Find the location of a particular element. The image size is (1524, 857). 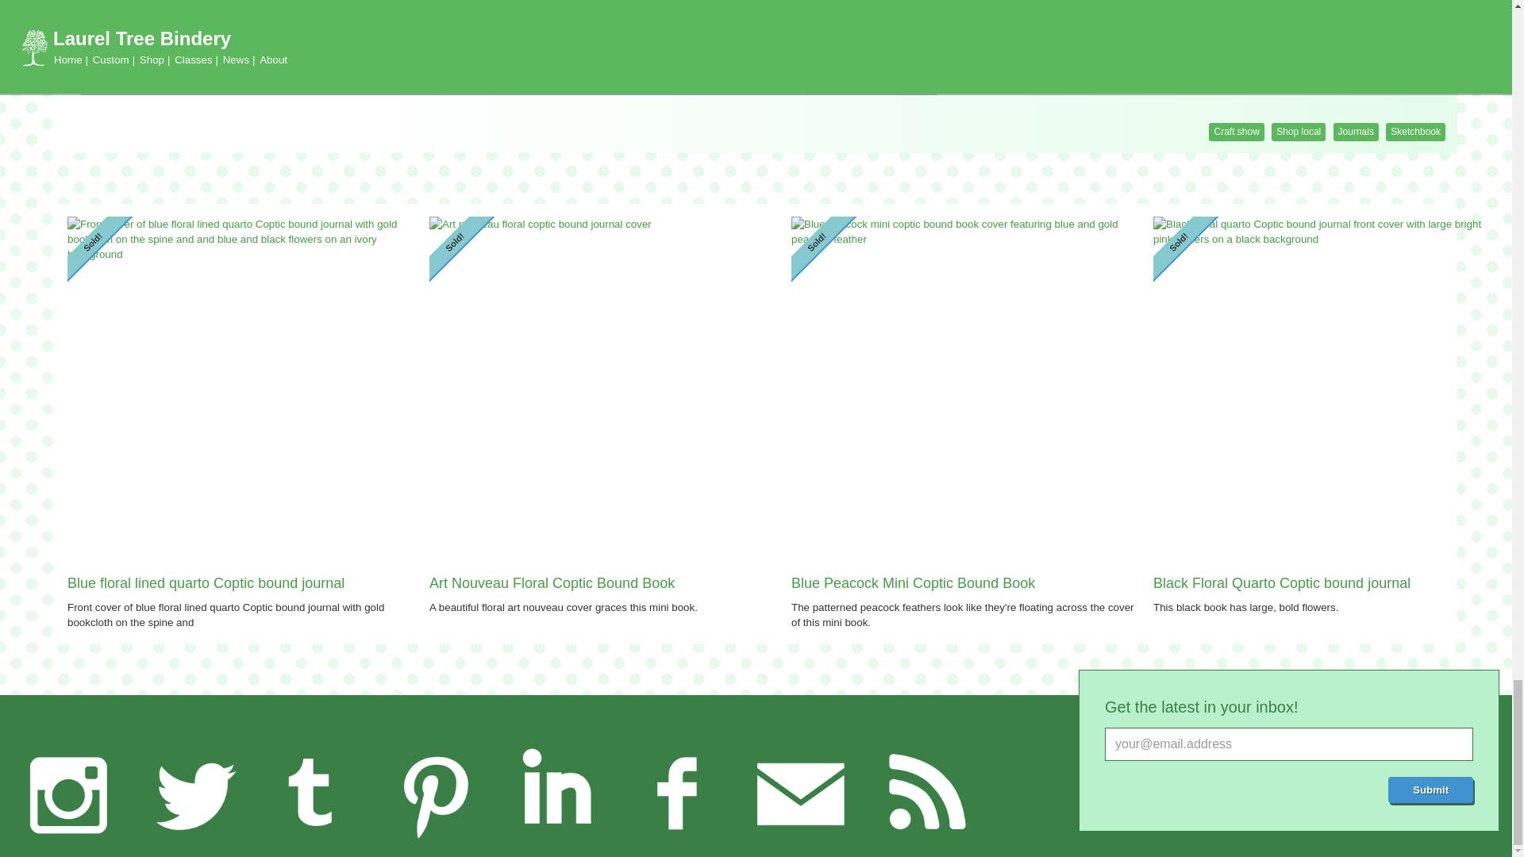

Blue Peacock Mini Coptic Bound Book is located at coordinates (965, 584).